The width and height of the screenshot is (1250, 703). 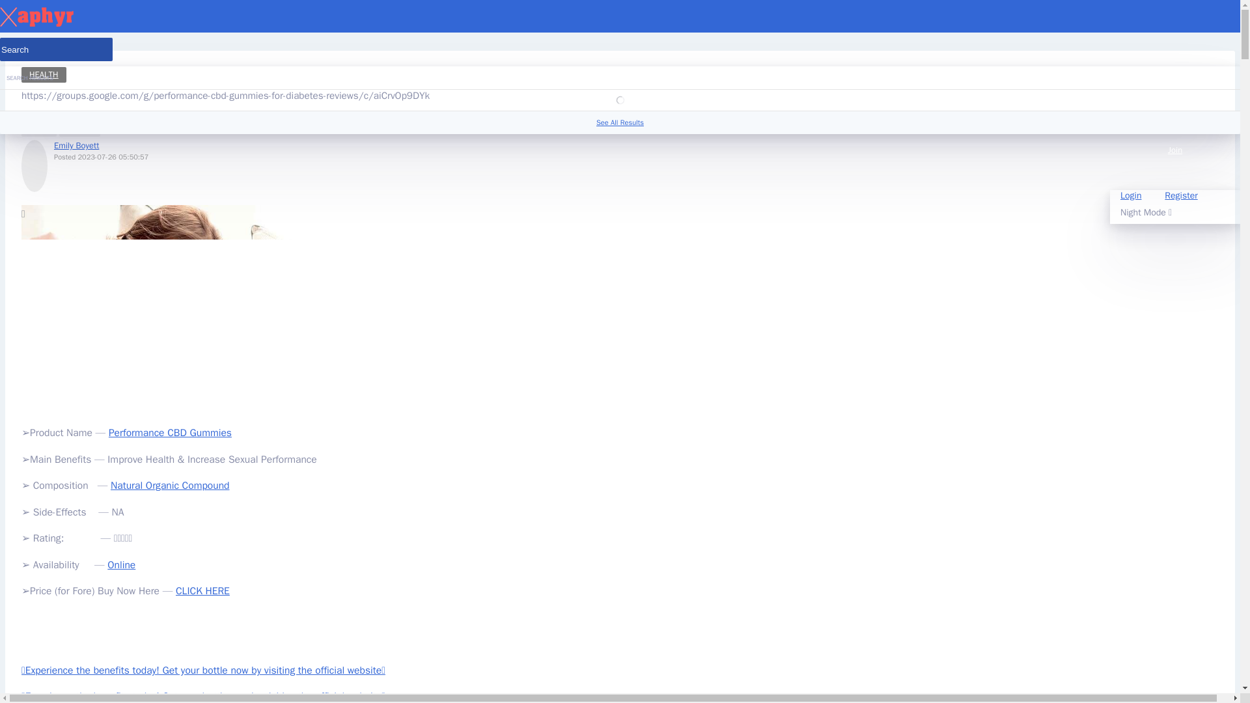 I want to click on See All Results, so click(x=620, y=122).